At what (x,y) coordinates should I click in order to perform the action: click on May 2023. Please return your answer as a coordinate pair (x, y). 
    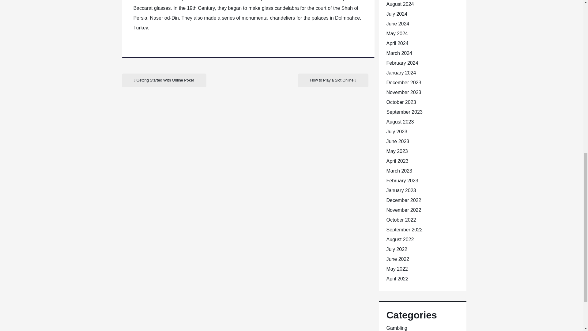
    Looking at the image, I should click on (397, 151).